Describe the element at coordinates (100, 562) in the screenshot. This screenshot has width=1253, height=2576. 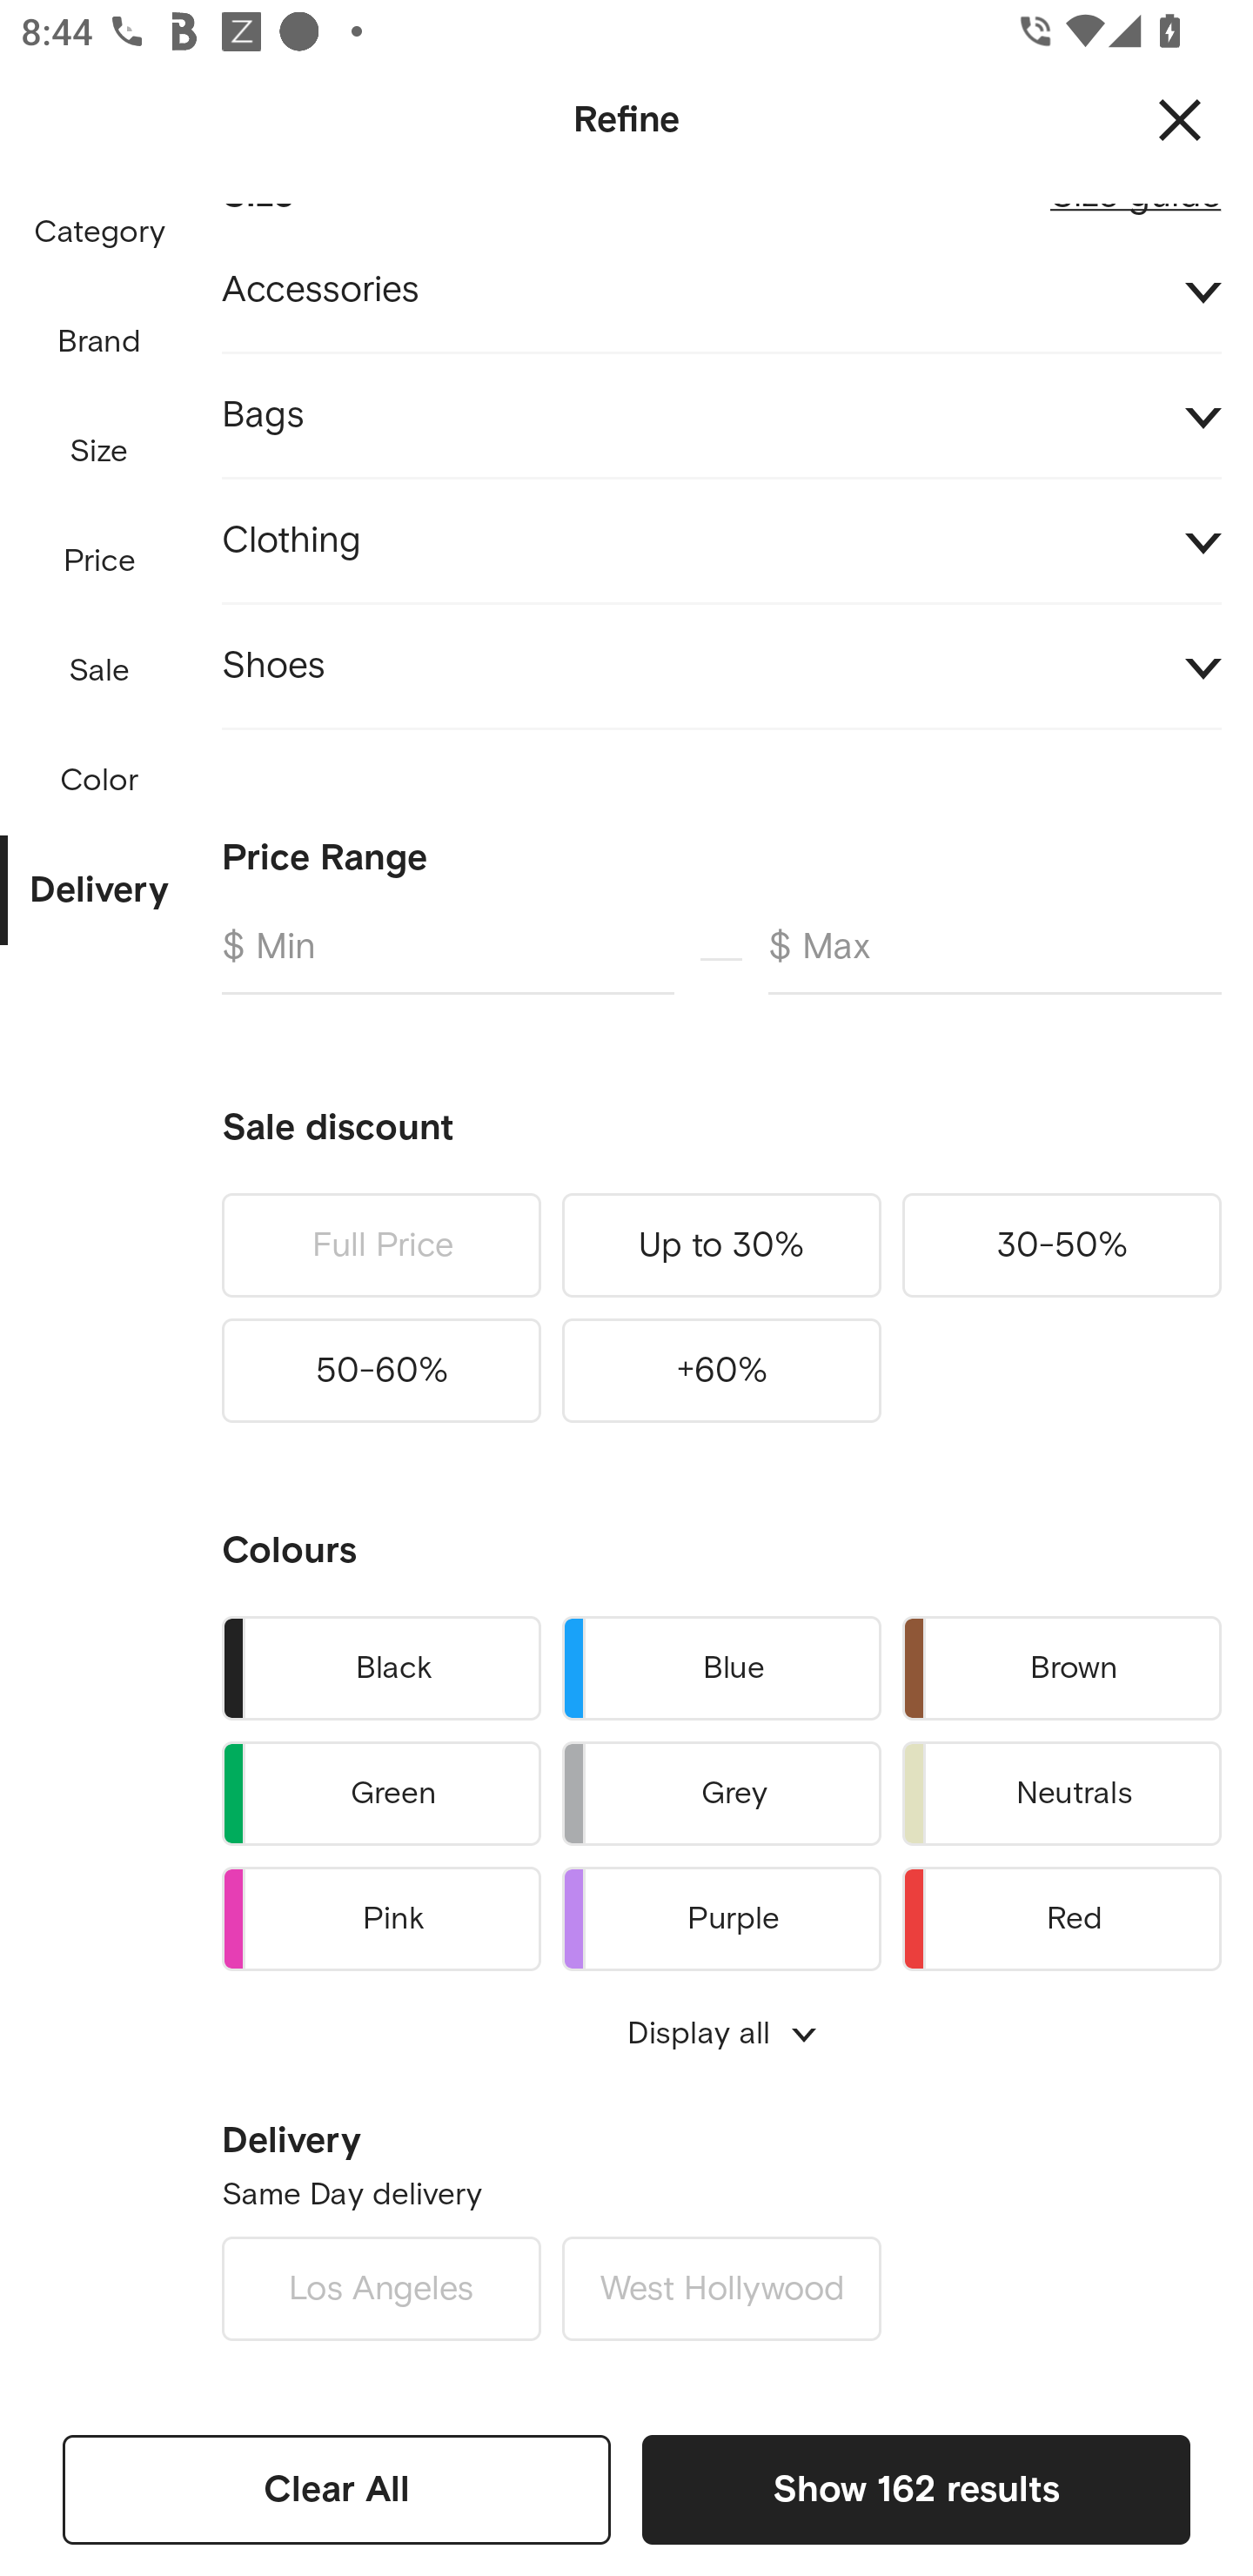
I see `Price` at that location.